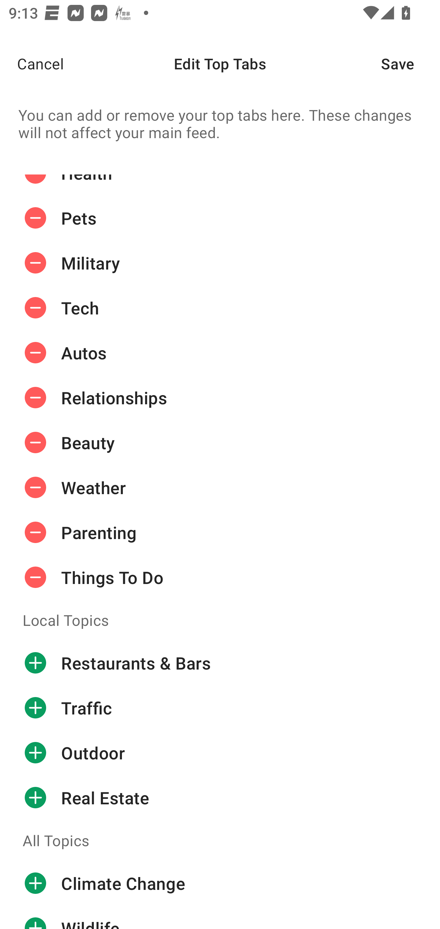 The image size is (440, 929). Describe the element at coordinates (220, 398) in the screenshot. I see `Relationships` at that location.